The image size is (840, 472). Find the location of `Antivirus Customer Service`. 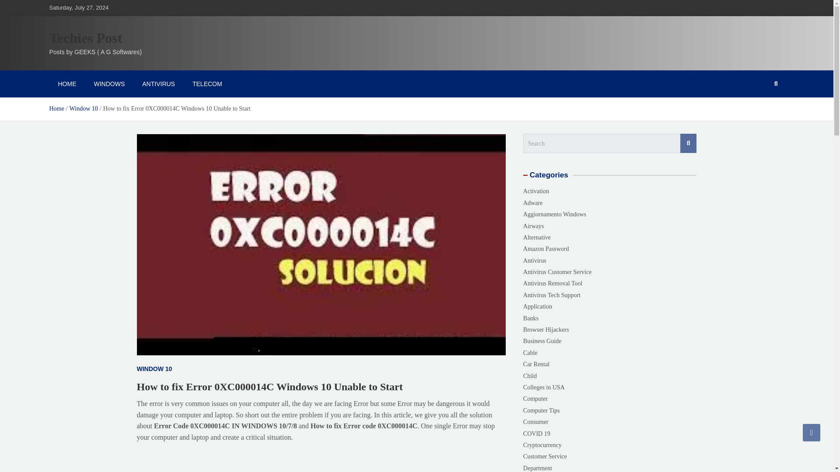

Antivirus Customer Service is located at coordinates (557, 272).